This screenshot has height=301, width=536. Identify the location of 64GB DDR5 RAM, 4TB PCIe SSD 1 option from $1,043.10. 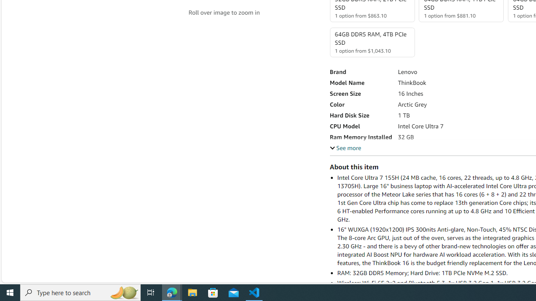
(372, 42).